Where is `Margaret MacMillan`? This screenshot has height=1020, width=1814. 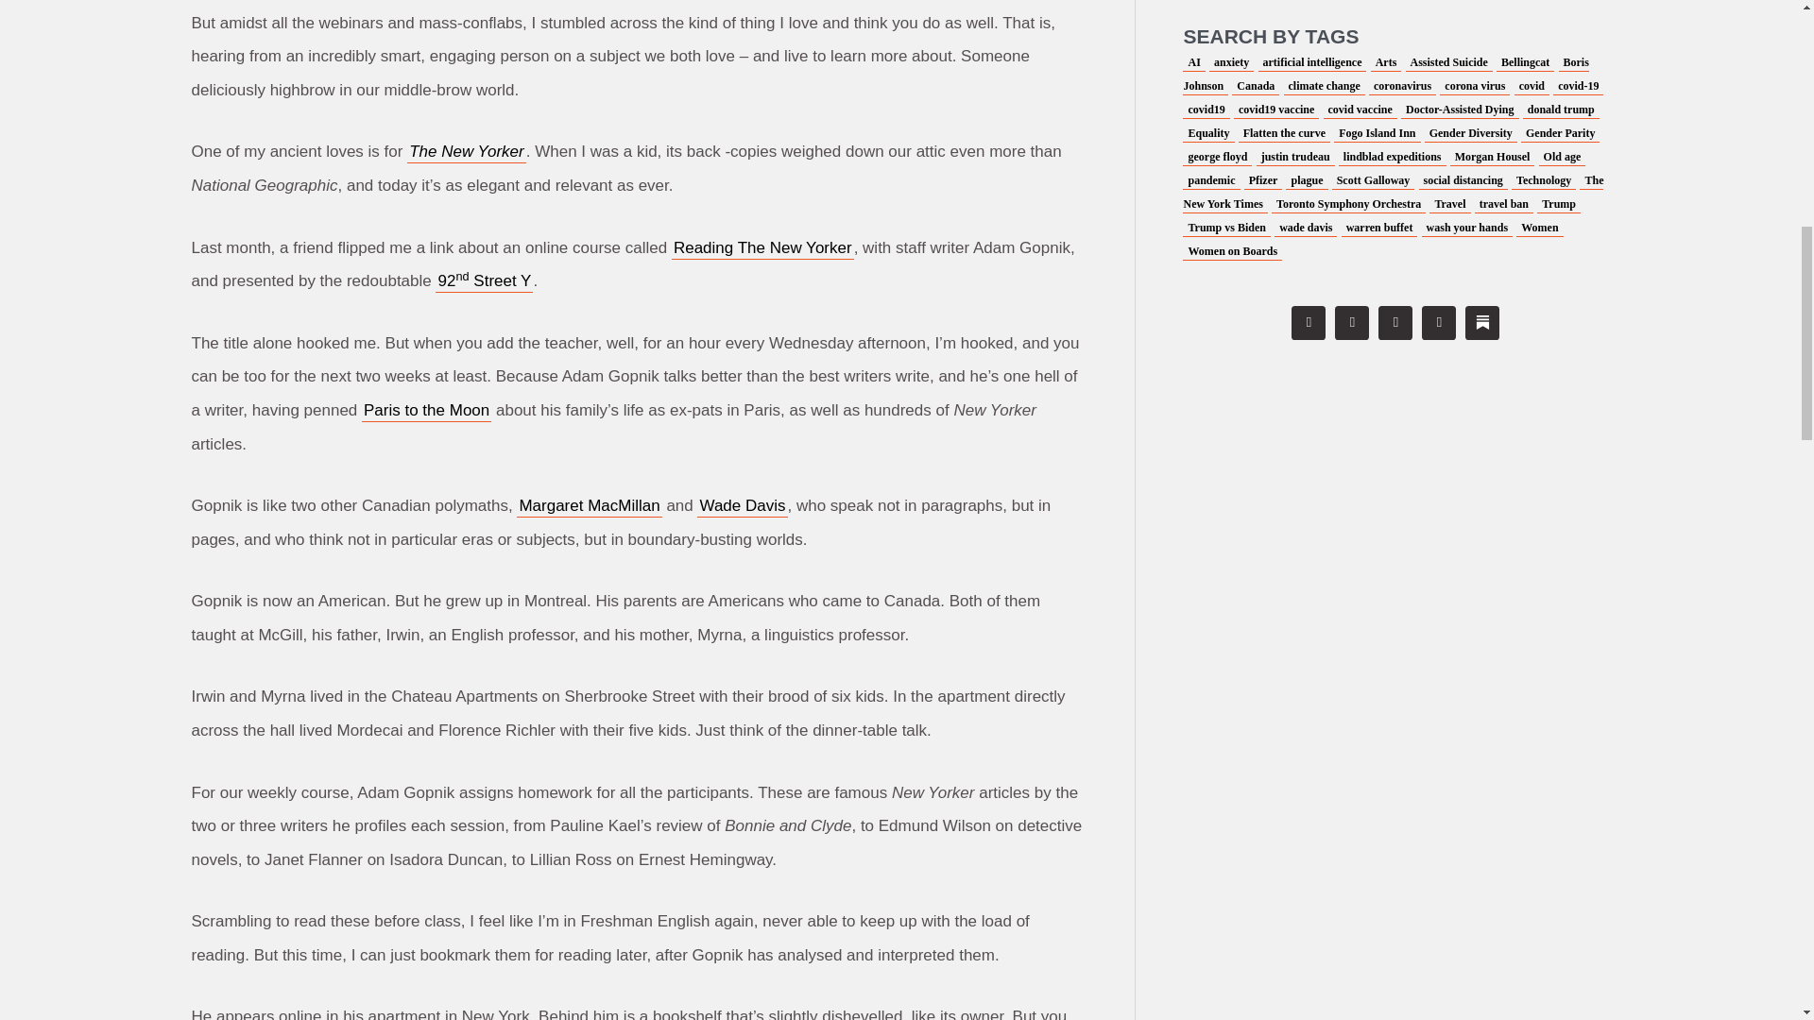
Margaret MacMillan is located at coordinates (590, 505).